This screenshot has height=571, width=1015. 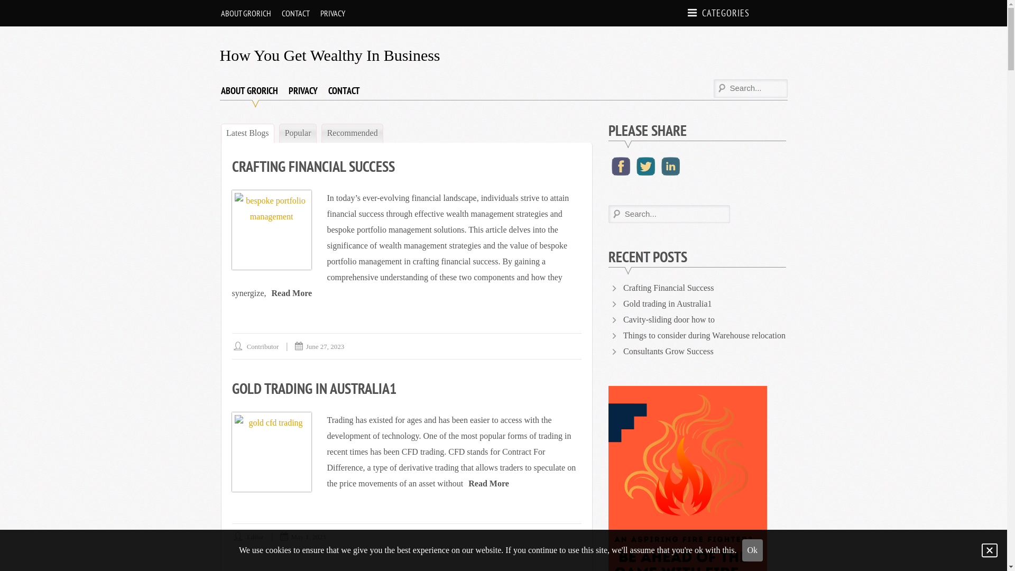 I want to click on Gold trading in Australia1, so click(x=668, y=303).